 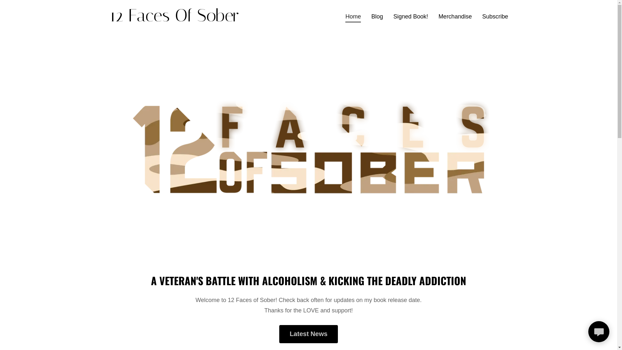 What do you see at coordinates (455, 16) in the screenshot?
I see `Merchandise` at bounding box center [455, 16].